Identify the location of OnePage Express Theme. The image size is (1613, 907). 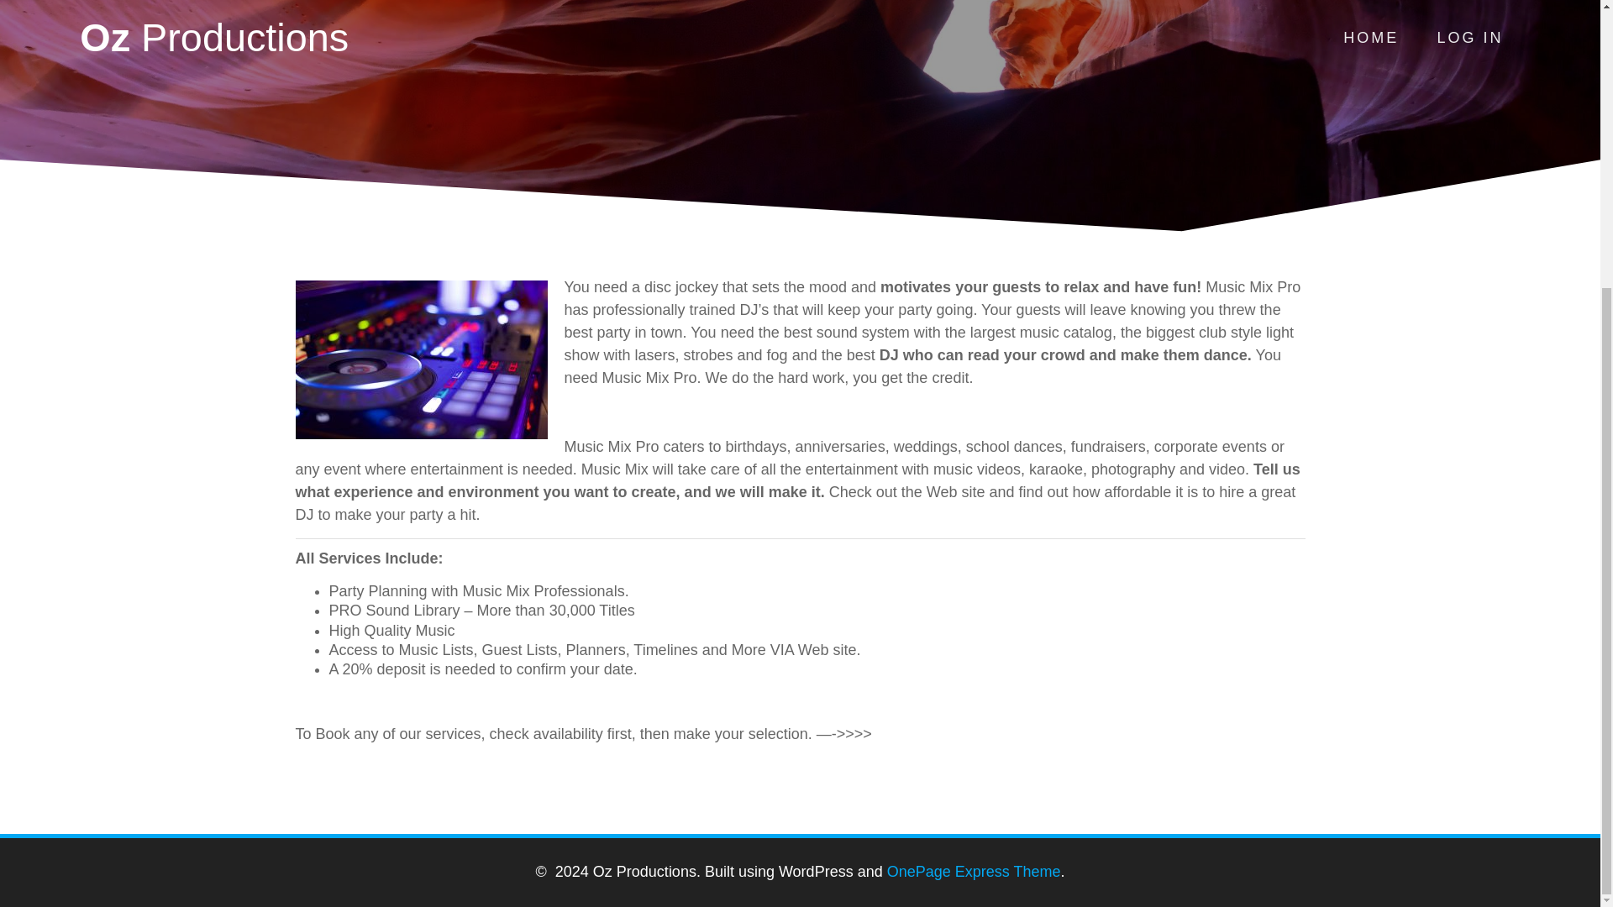
(975, 872).